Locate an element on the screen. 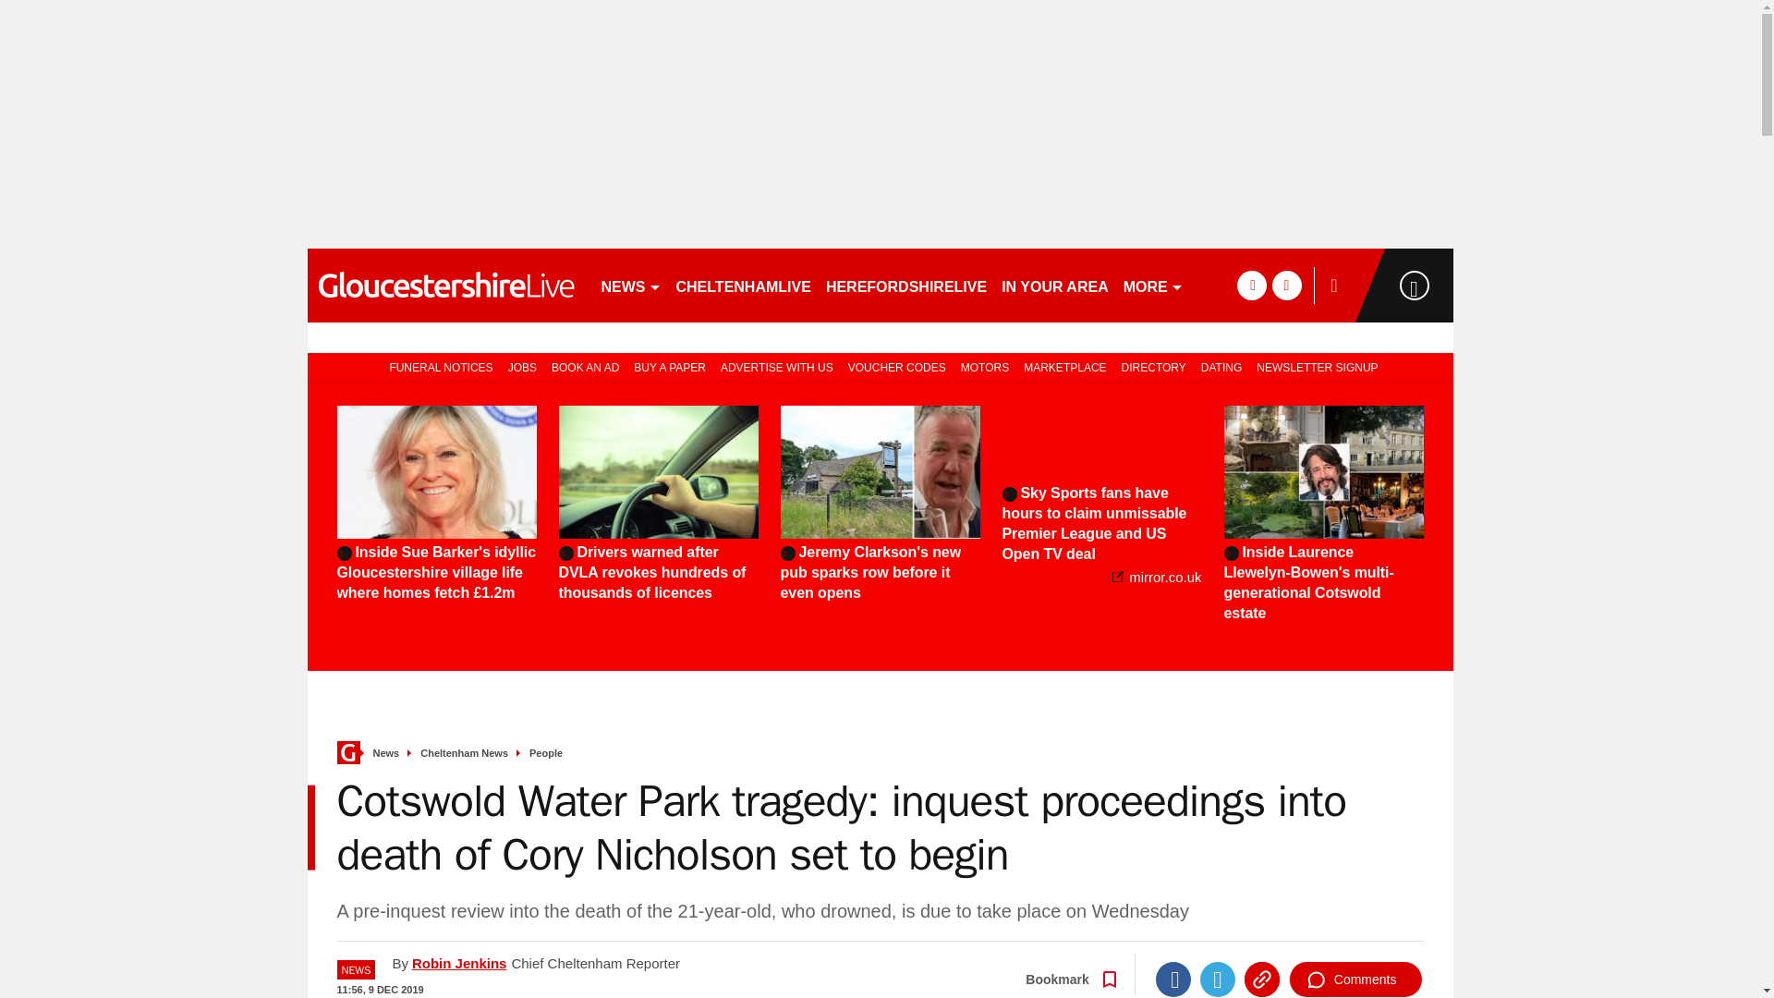  IN YOUR AREA is located at coordinates (1054, 285).